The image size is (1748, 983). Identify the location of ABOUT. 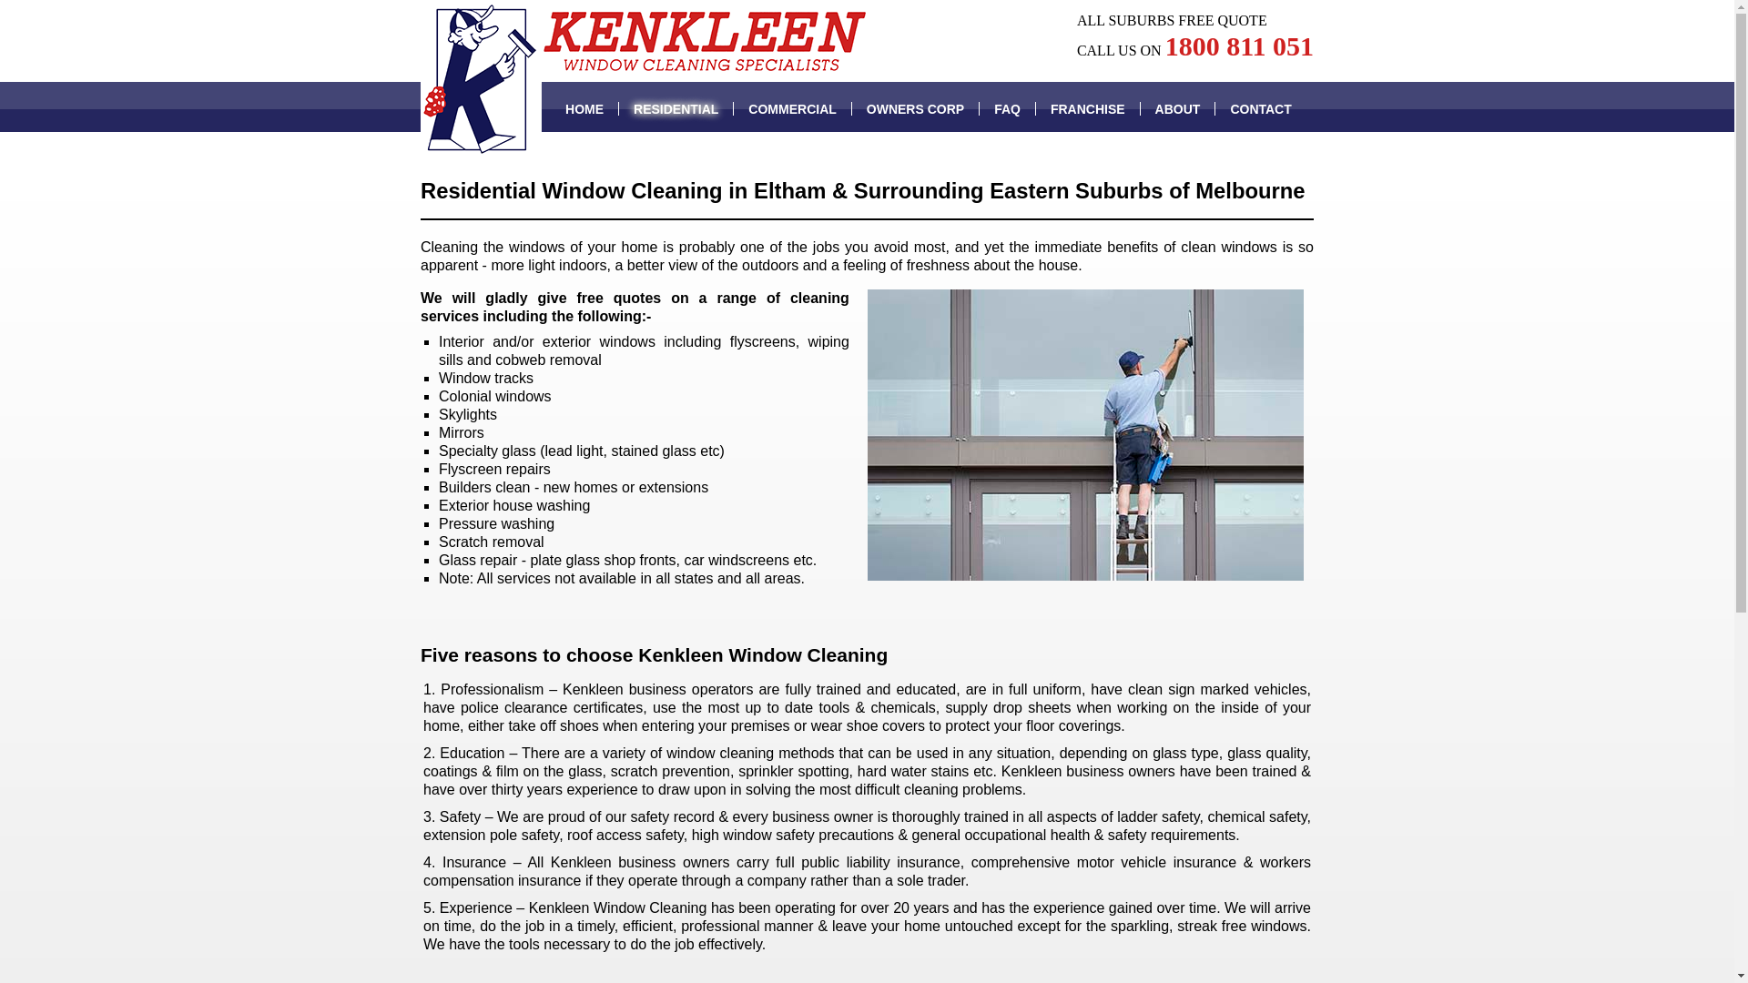
(1178, 109).